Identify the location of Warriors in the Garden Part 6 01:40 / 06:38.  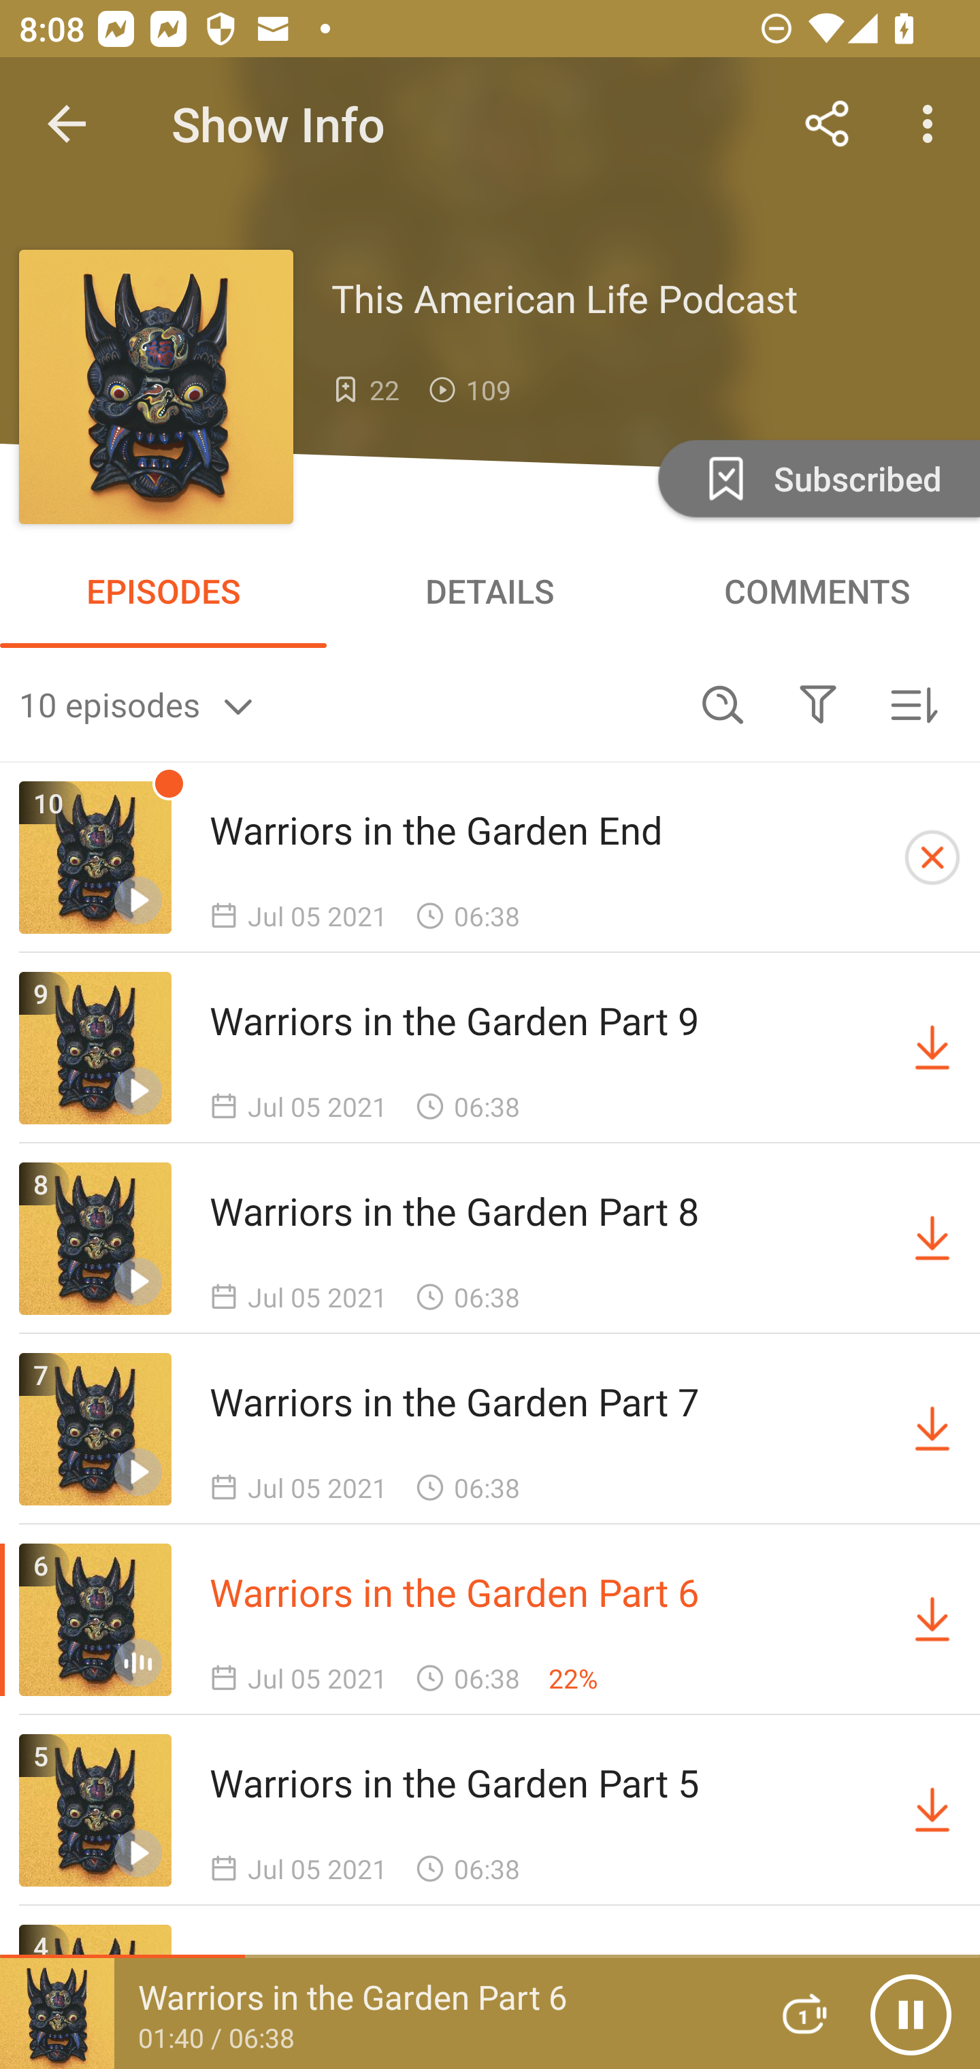
(373, 2013).